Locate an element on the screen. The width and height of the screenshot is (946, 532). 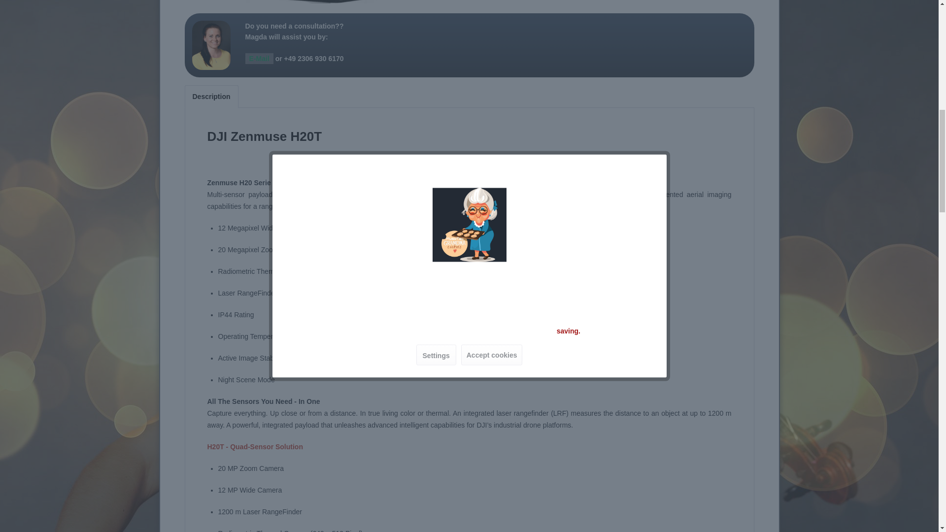
E-Mail is located at coordinates (259, 58).